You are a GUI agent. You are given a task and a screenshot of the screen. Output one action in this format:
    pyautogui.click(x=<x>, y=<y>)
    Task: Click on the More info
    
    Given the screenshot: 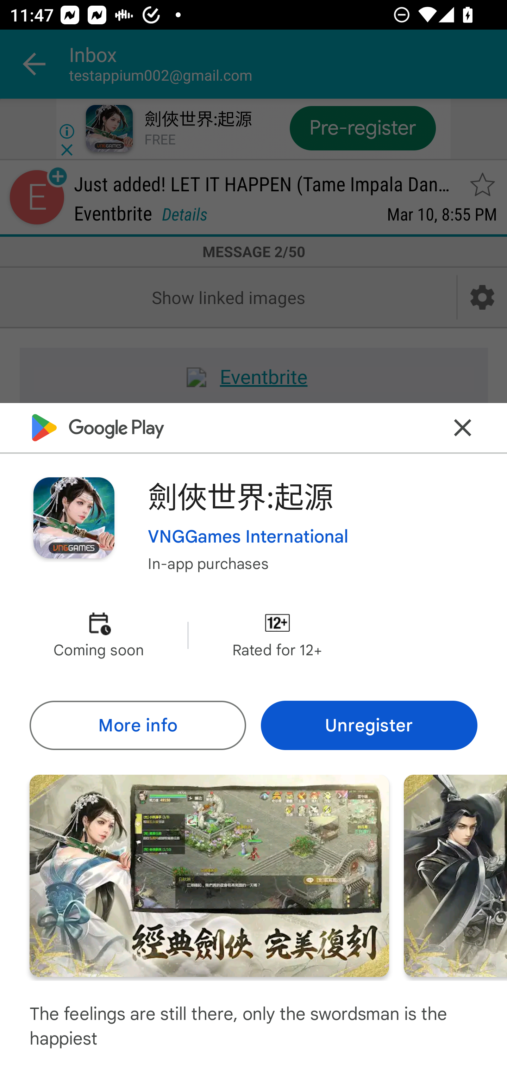 What is the action you would take?
    pyautogui.click(x=137, y=725)
    